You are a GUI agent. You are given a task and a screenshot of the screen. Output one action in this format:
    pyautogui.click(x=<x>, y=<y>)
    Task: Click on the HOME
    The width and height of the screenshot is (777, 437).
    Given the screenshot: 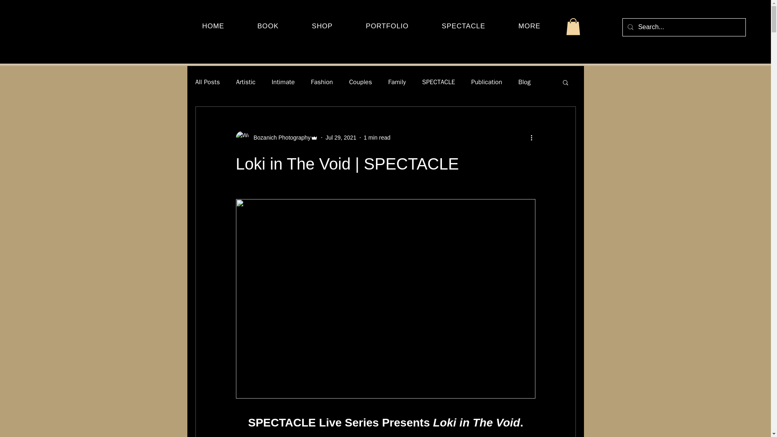 What is the action you would take?
    pyautogui.click(x=213, y=26)
    